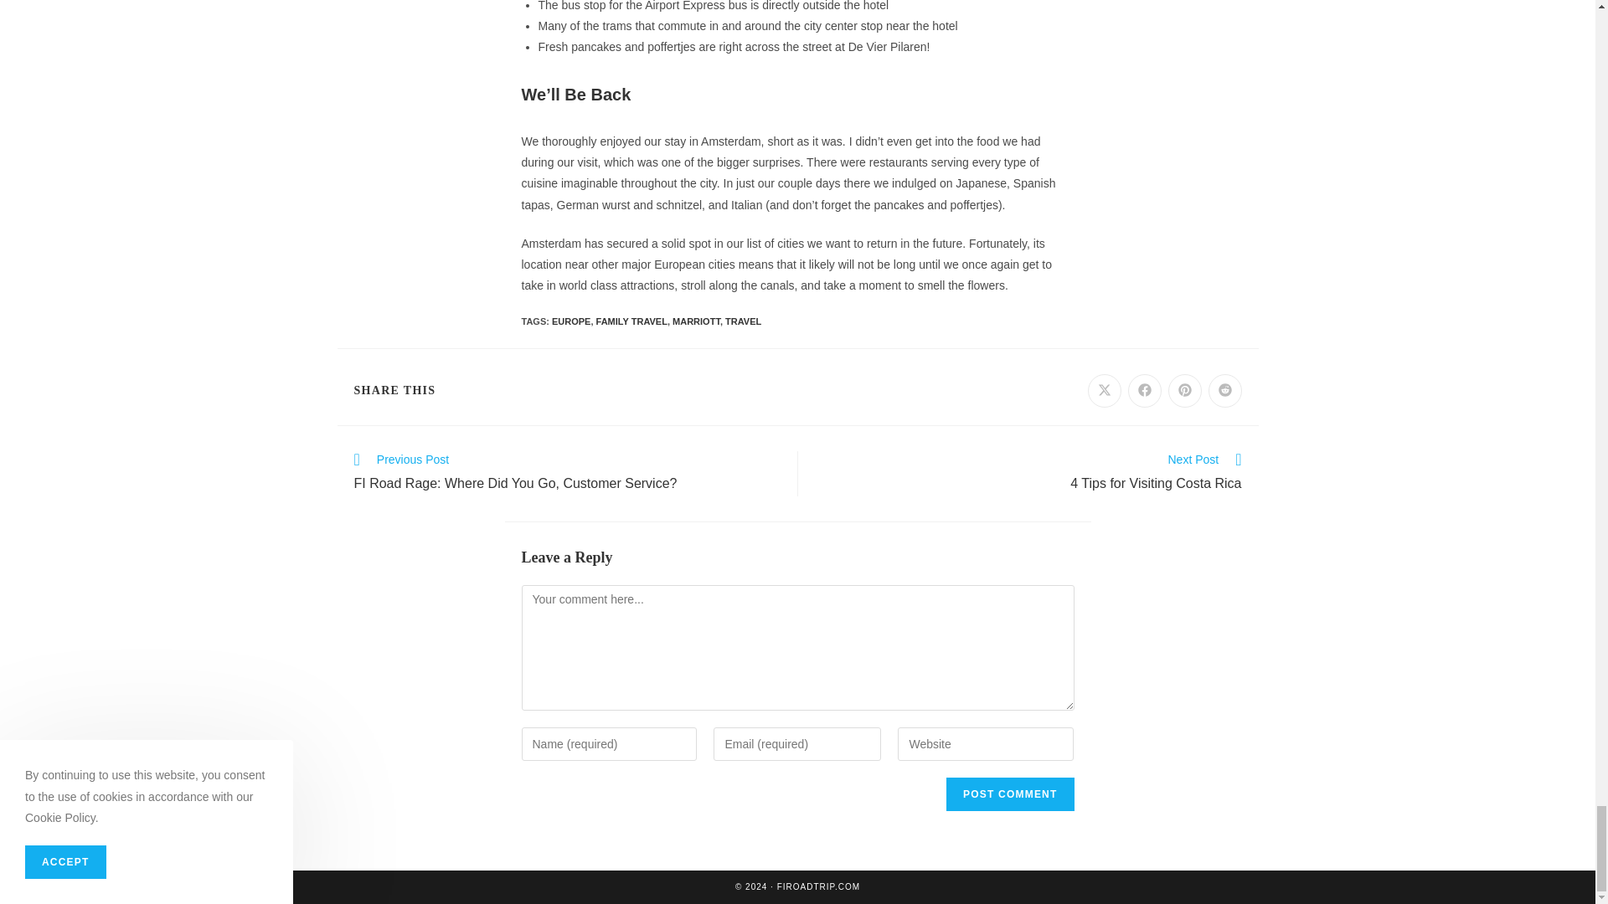 This screenshot has height=904, width=1608. What do you see at coordinates (696, 321) in the screenshot?
I see `MARRIOTT` at bounding box center [696, 321].